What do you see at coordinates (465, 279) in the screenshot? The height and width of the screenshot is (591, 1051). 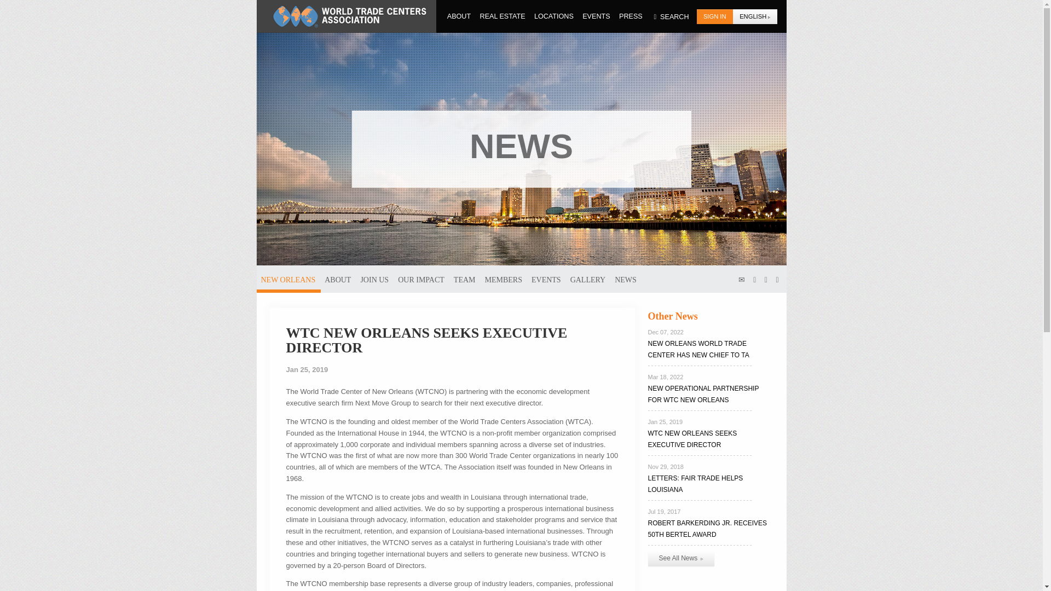 I see `TEAM` at bounding box center [465, 279].